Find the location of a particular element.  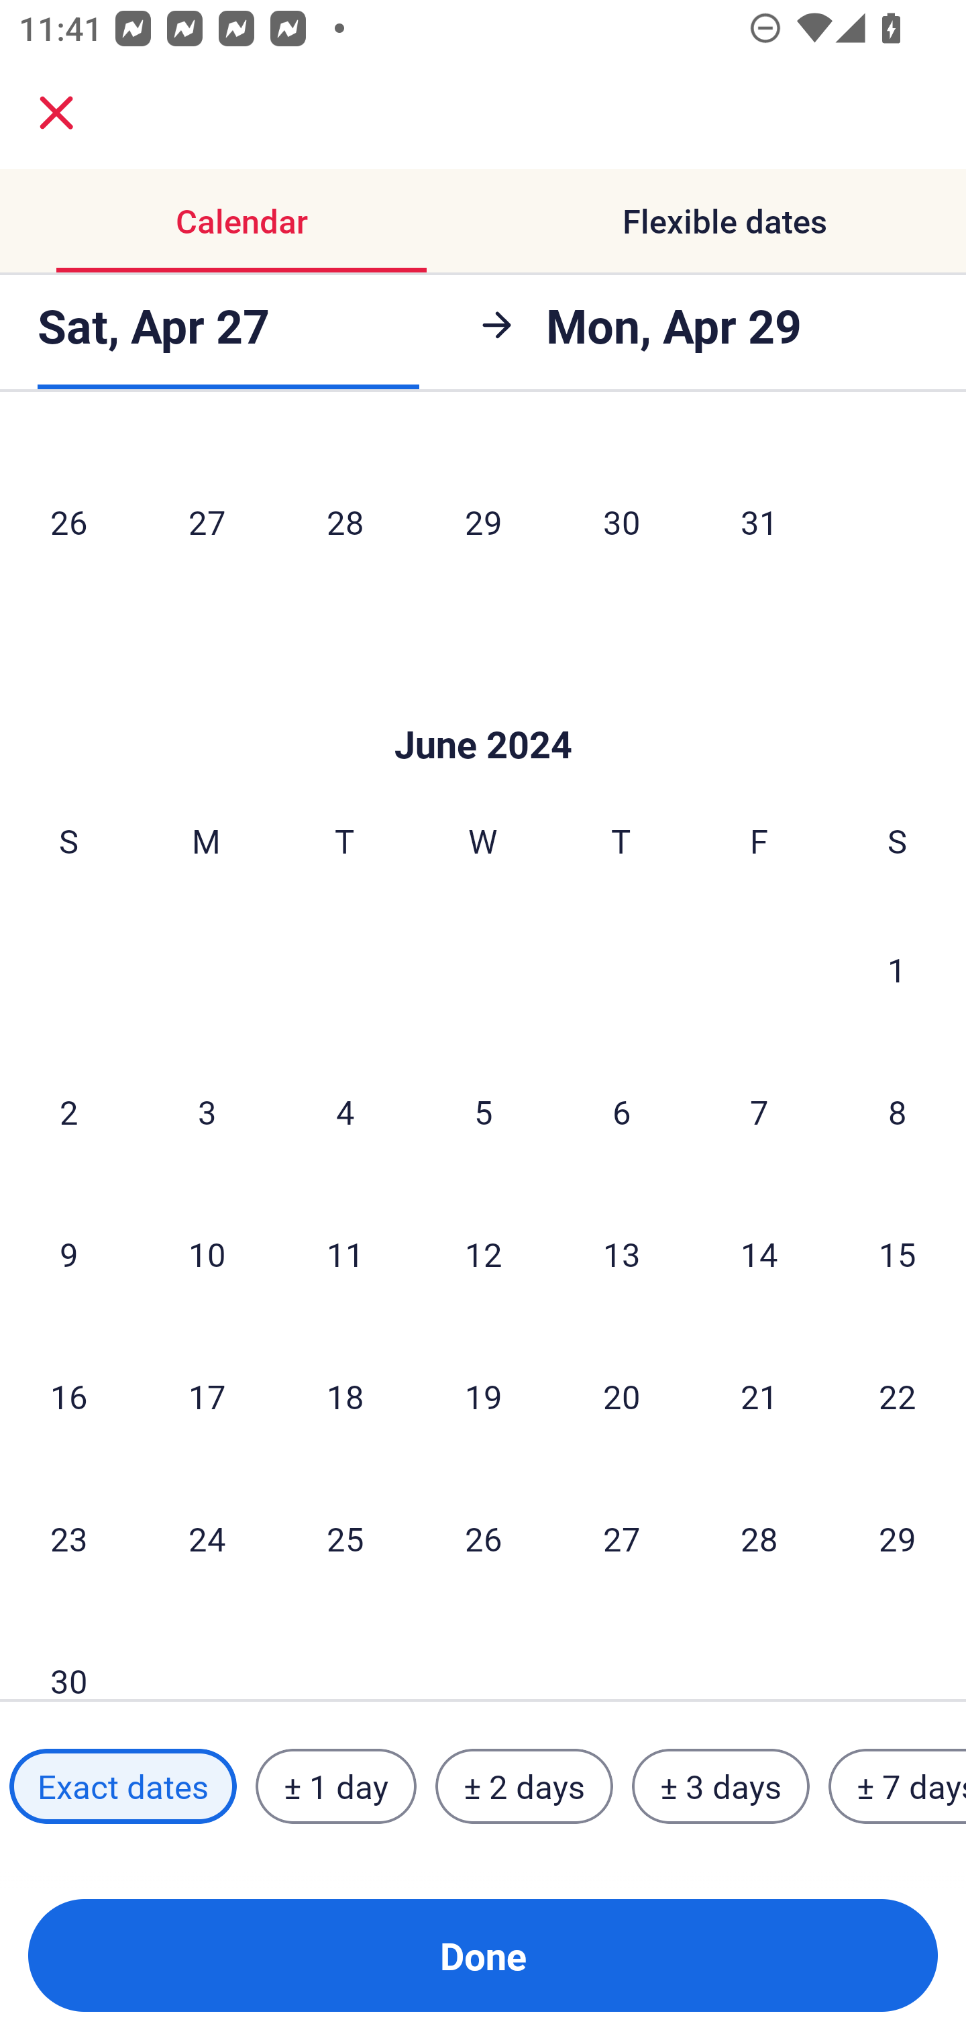

Skip to Done is located at coordinates (483, 705).